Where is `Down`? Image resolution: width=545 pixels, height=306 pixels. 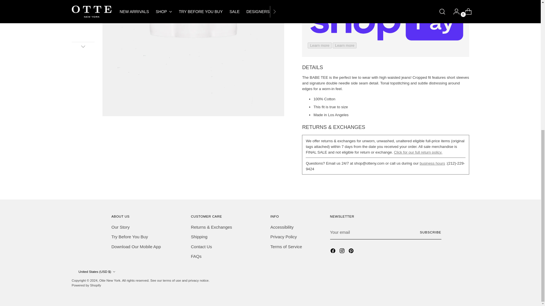
Down is located at coordinates (83, 46).